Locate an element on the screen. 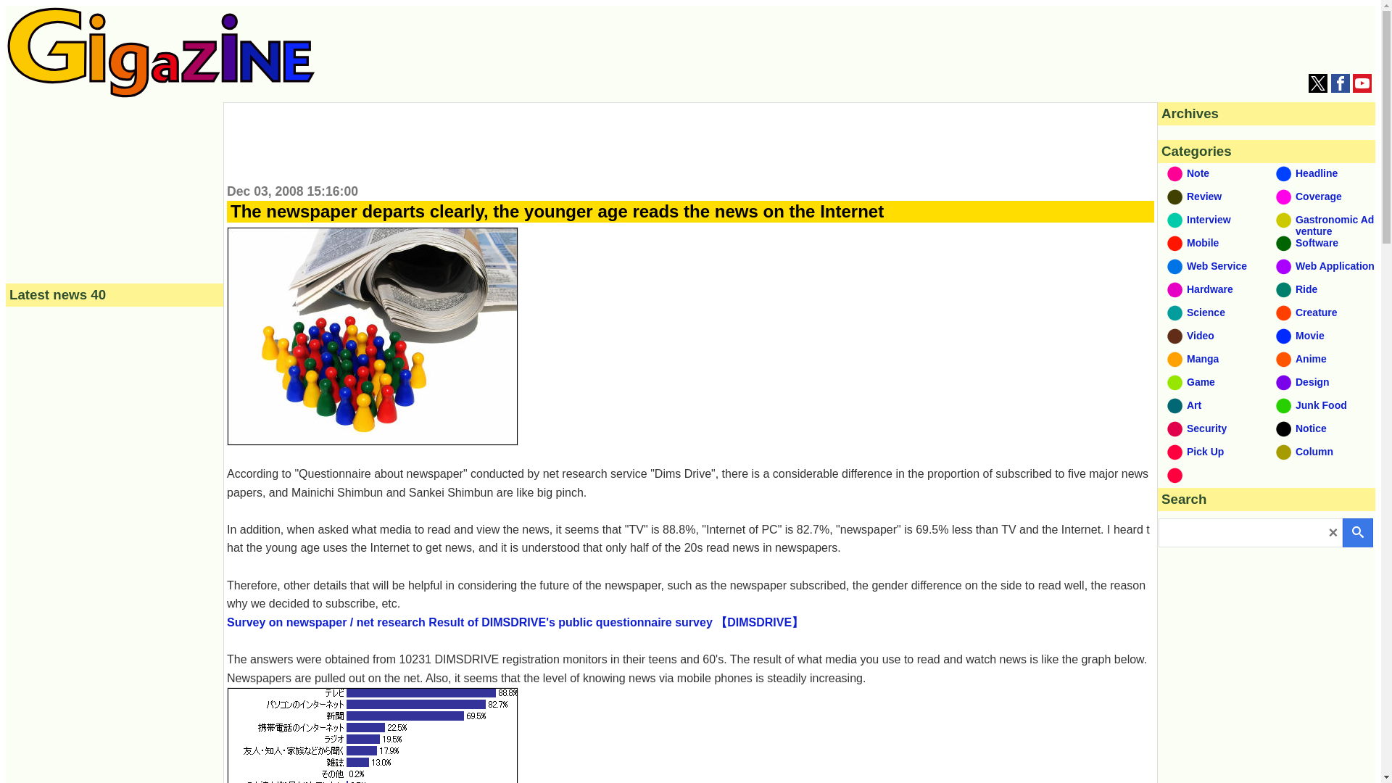 The height and width of the screenshot is (783, 1392). GIGAZINE is located at coordinates (161, 94).